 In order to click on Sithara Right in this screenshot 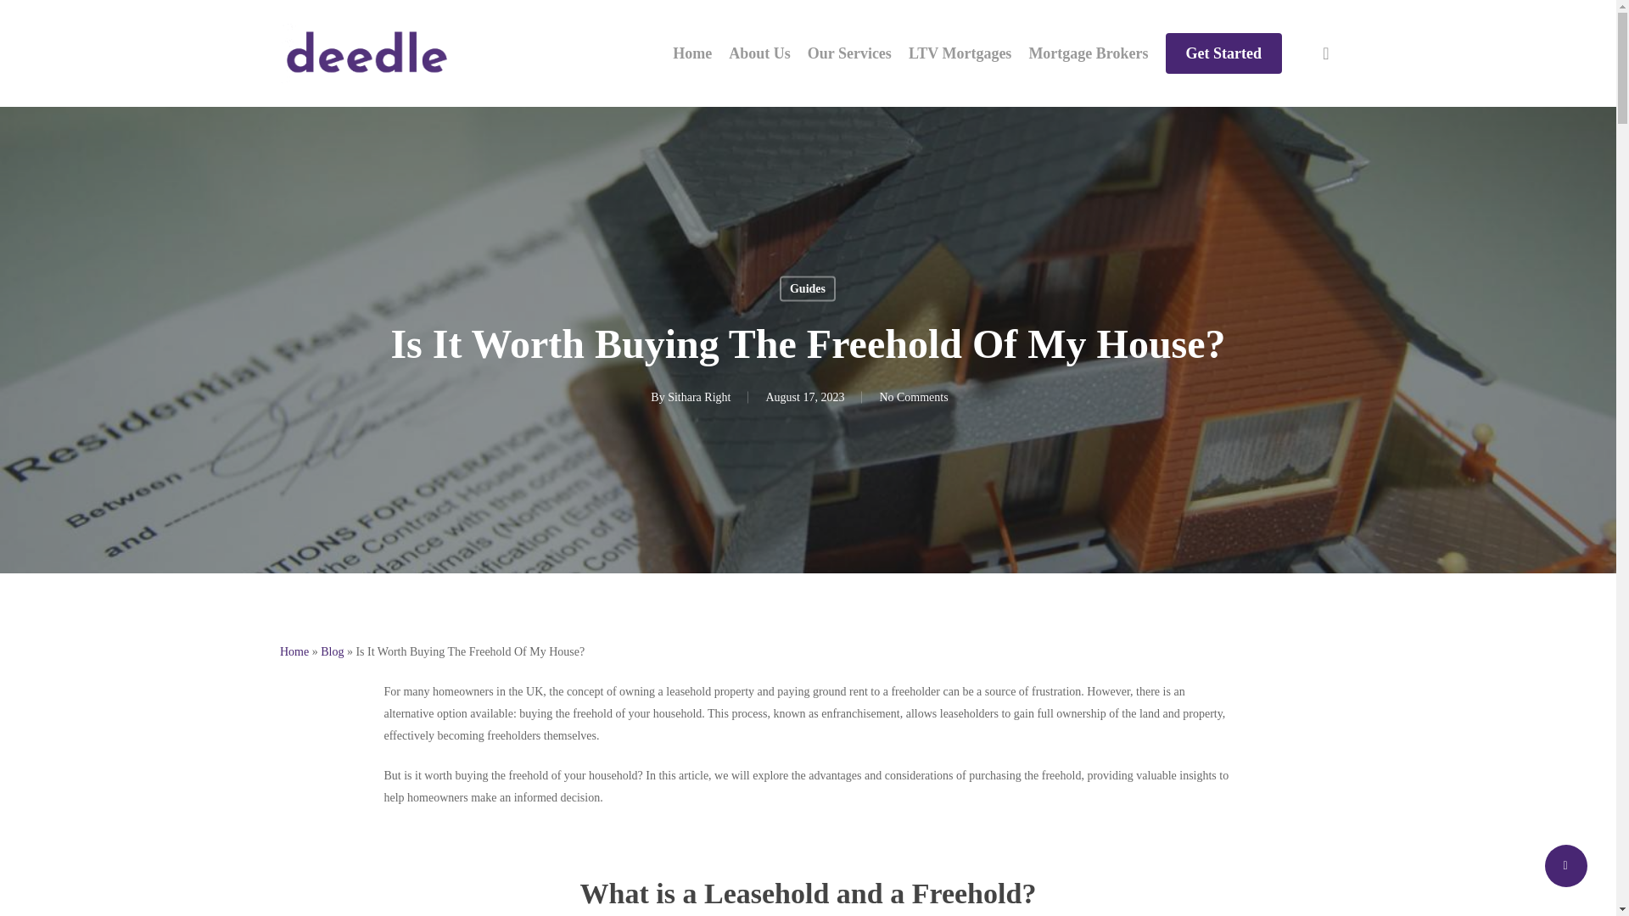, I will do `click(699, 397)`.